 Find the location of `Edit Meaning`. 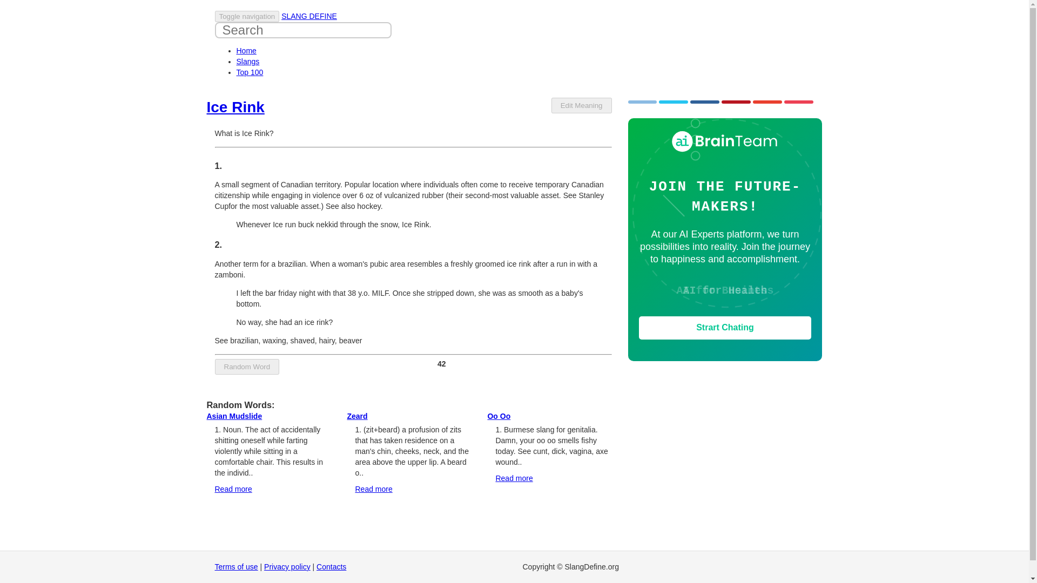

Edit Meaning is located at coordinates (581, 105).